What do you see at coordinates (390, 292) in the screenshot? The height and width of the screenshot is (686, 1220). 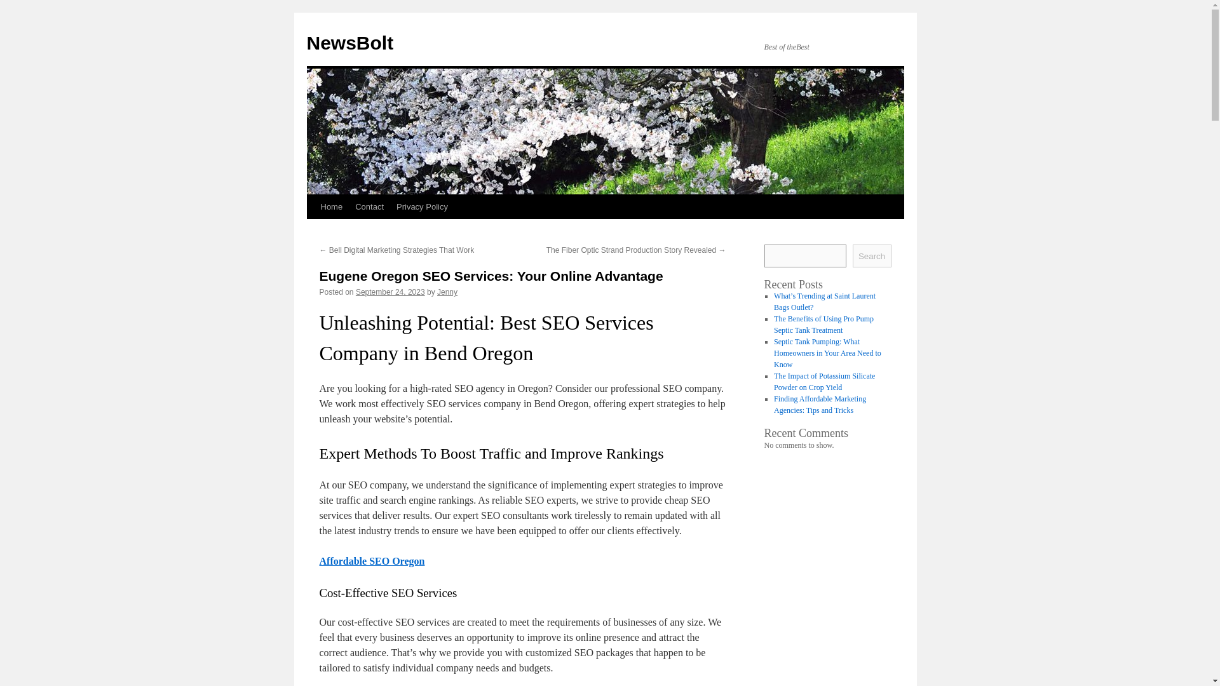 I see `9:55 pm` at bounding box center [390, 292].